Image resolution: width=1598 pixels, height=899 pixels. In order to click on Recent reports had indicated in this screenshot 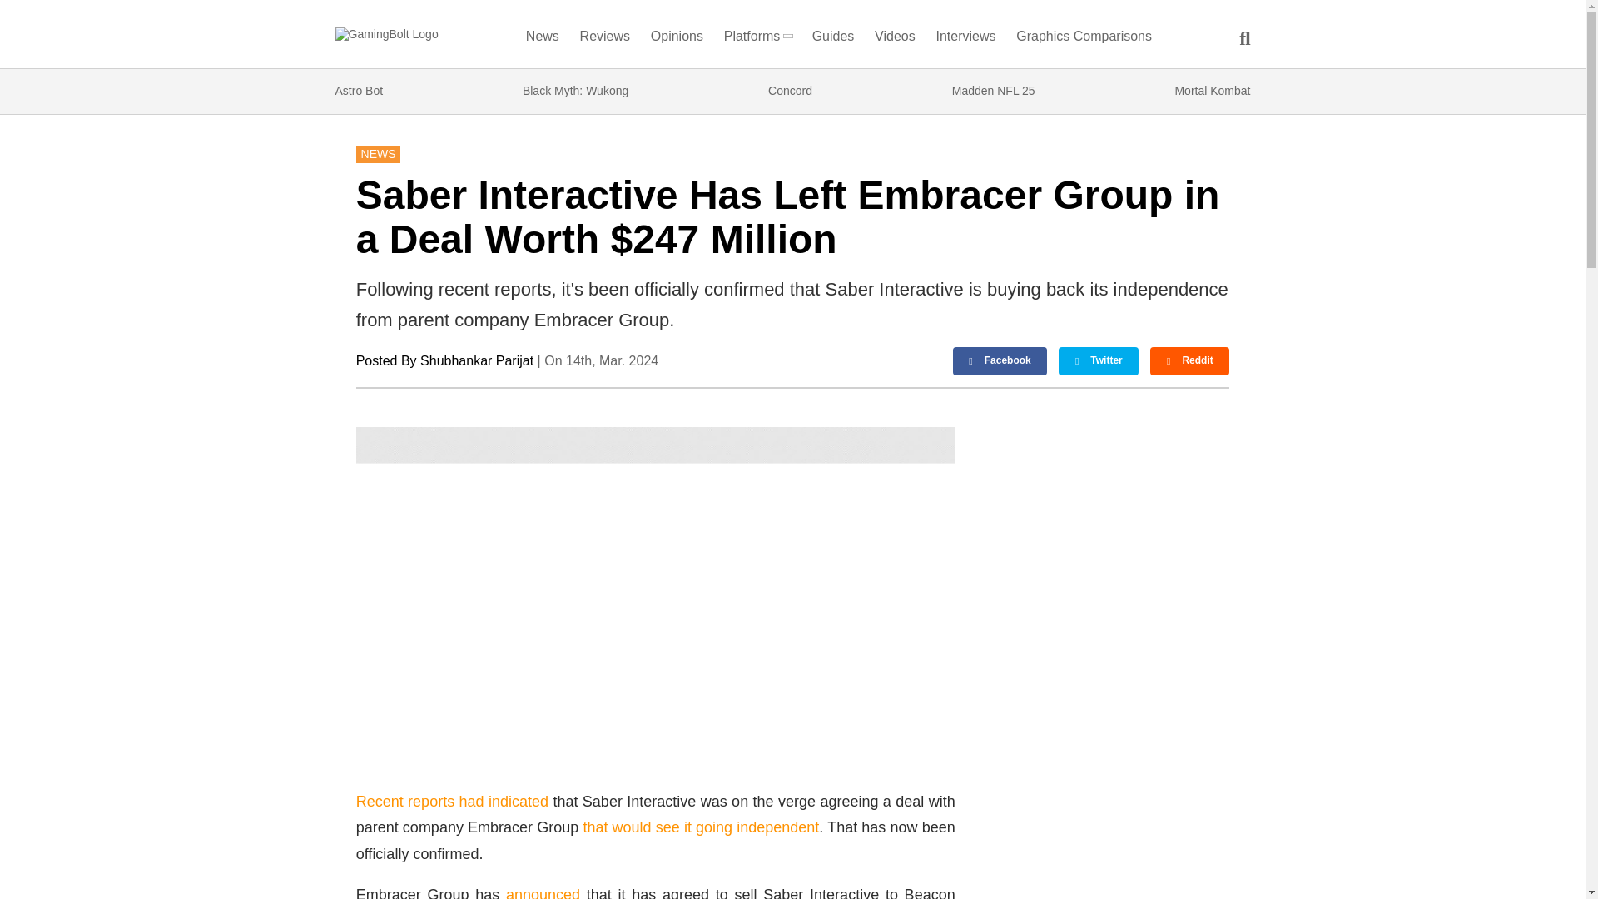, I will do `click(452, 801)`.